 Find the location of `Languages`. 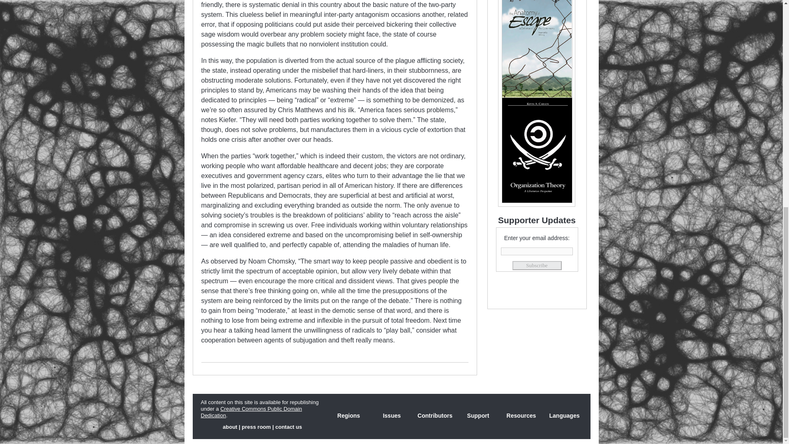

Languages is located at coordinates (564, 416).